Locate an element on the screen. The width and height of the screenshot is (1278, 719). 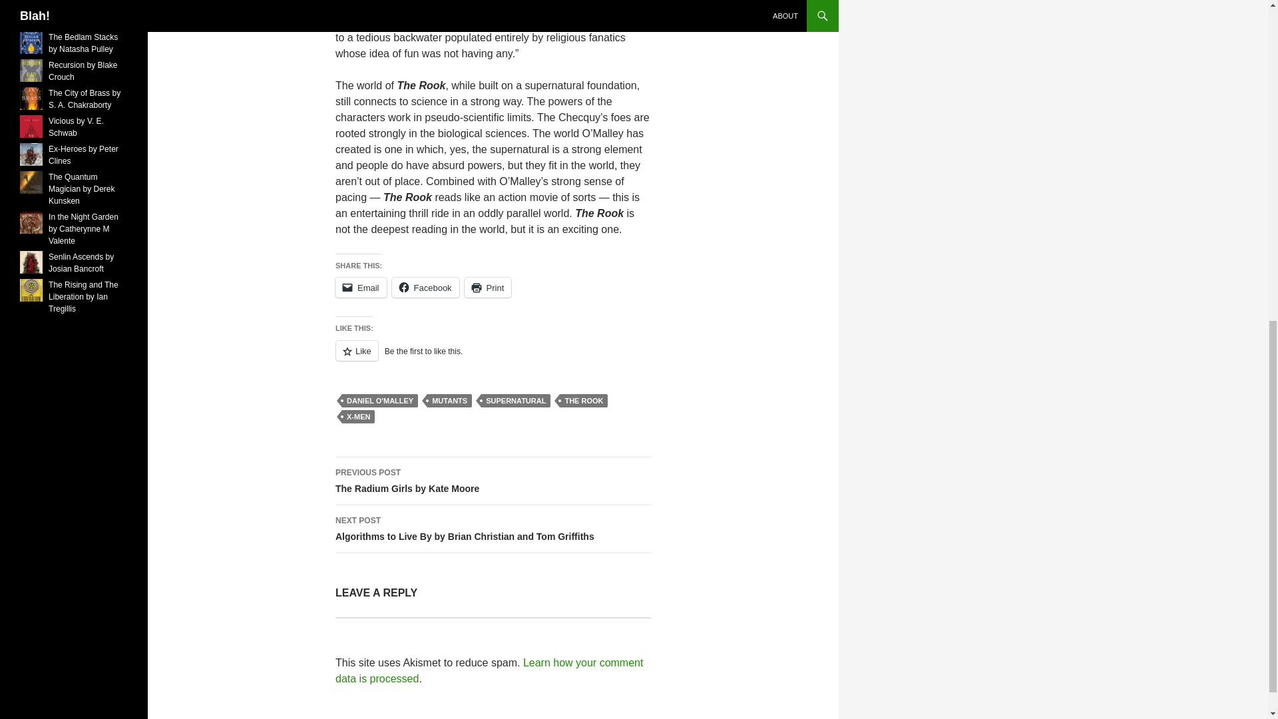
Click to email a link to a friend is located at coordinates (86, 15).